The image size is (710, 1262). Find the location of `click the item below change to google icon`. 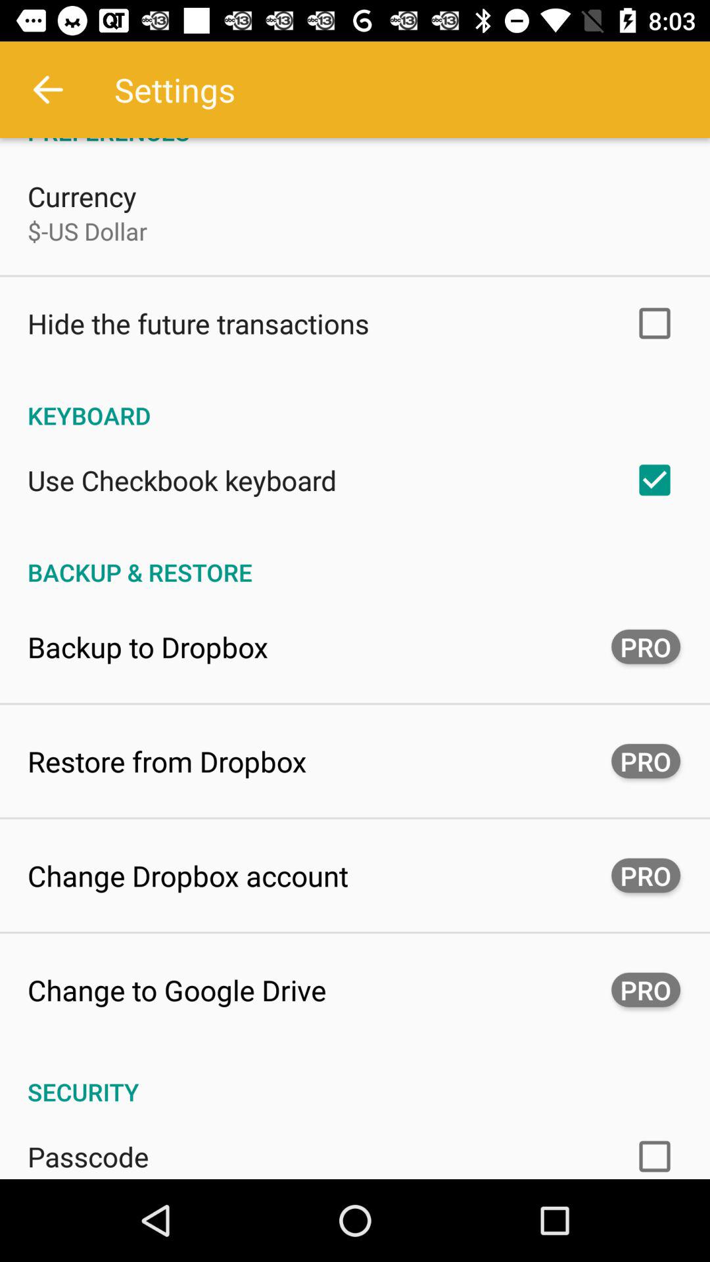

click the item below change to google icon is located at coordinates (355, 1078).